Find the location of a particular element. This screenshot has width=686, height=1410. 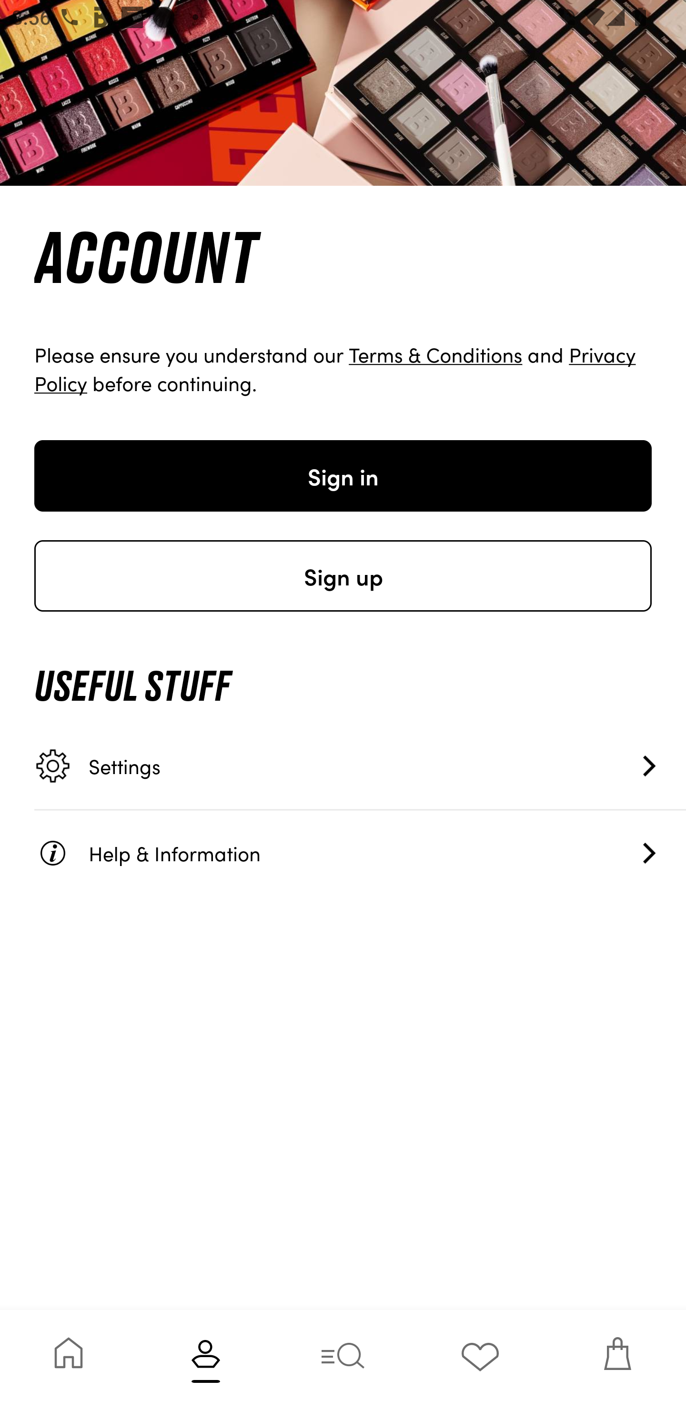

Settings is located at coordinates (360, 766).